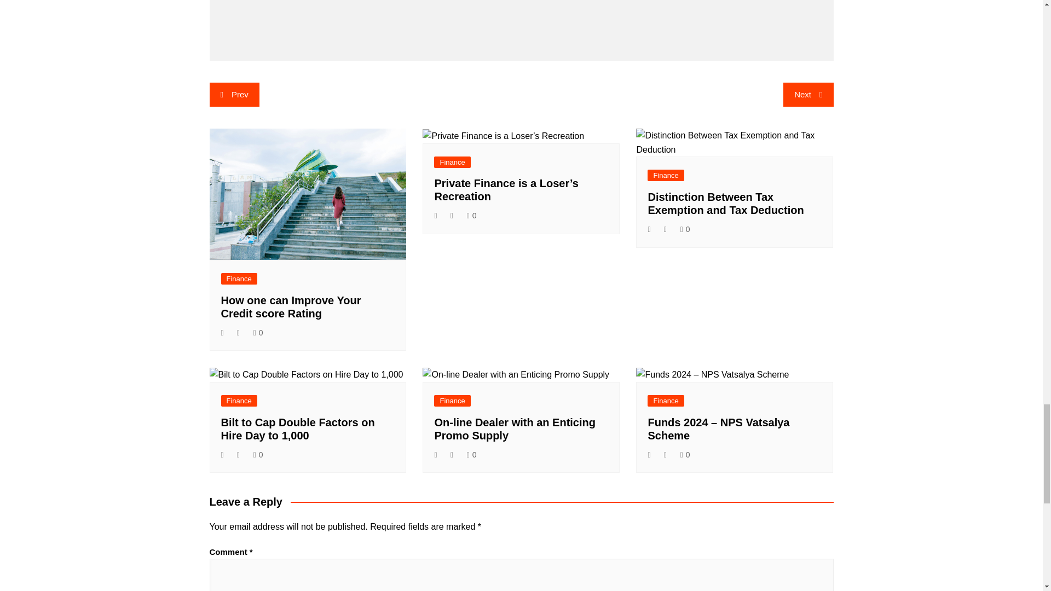 The width and height of the screenshot is (1051, 591). Describe the element at coordinates (808, 95) in the screenshot. I see `Next` at that location.